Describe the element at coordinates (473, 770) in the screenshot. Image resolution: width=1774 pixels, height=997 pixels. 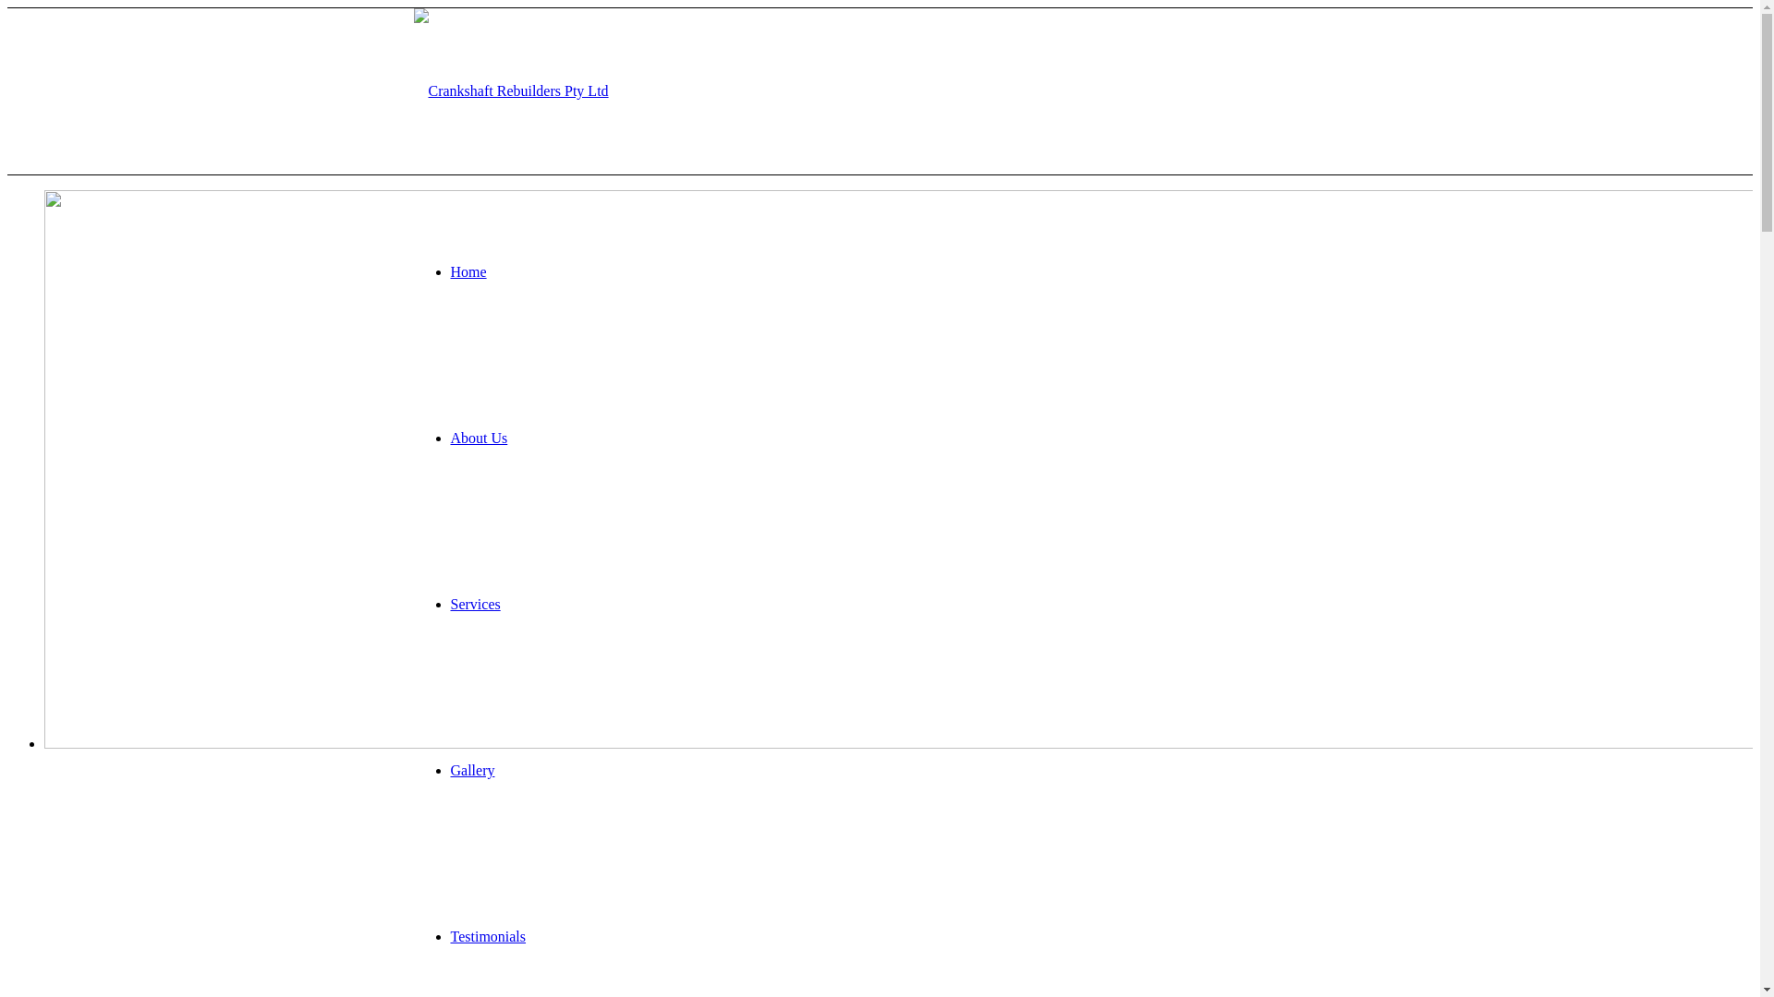
I see `Gallery` at that location.